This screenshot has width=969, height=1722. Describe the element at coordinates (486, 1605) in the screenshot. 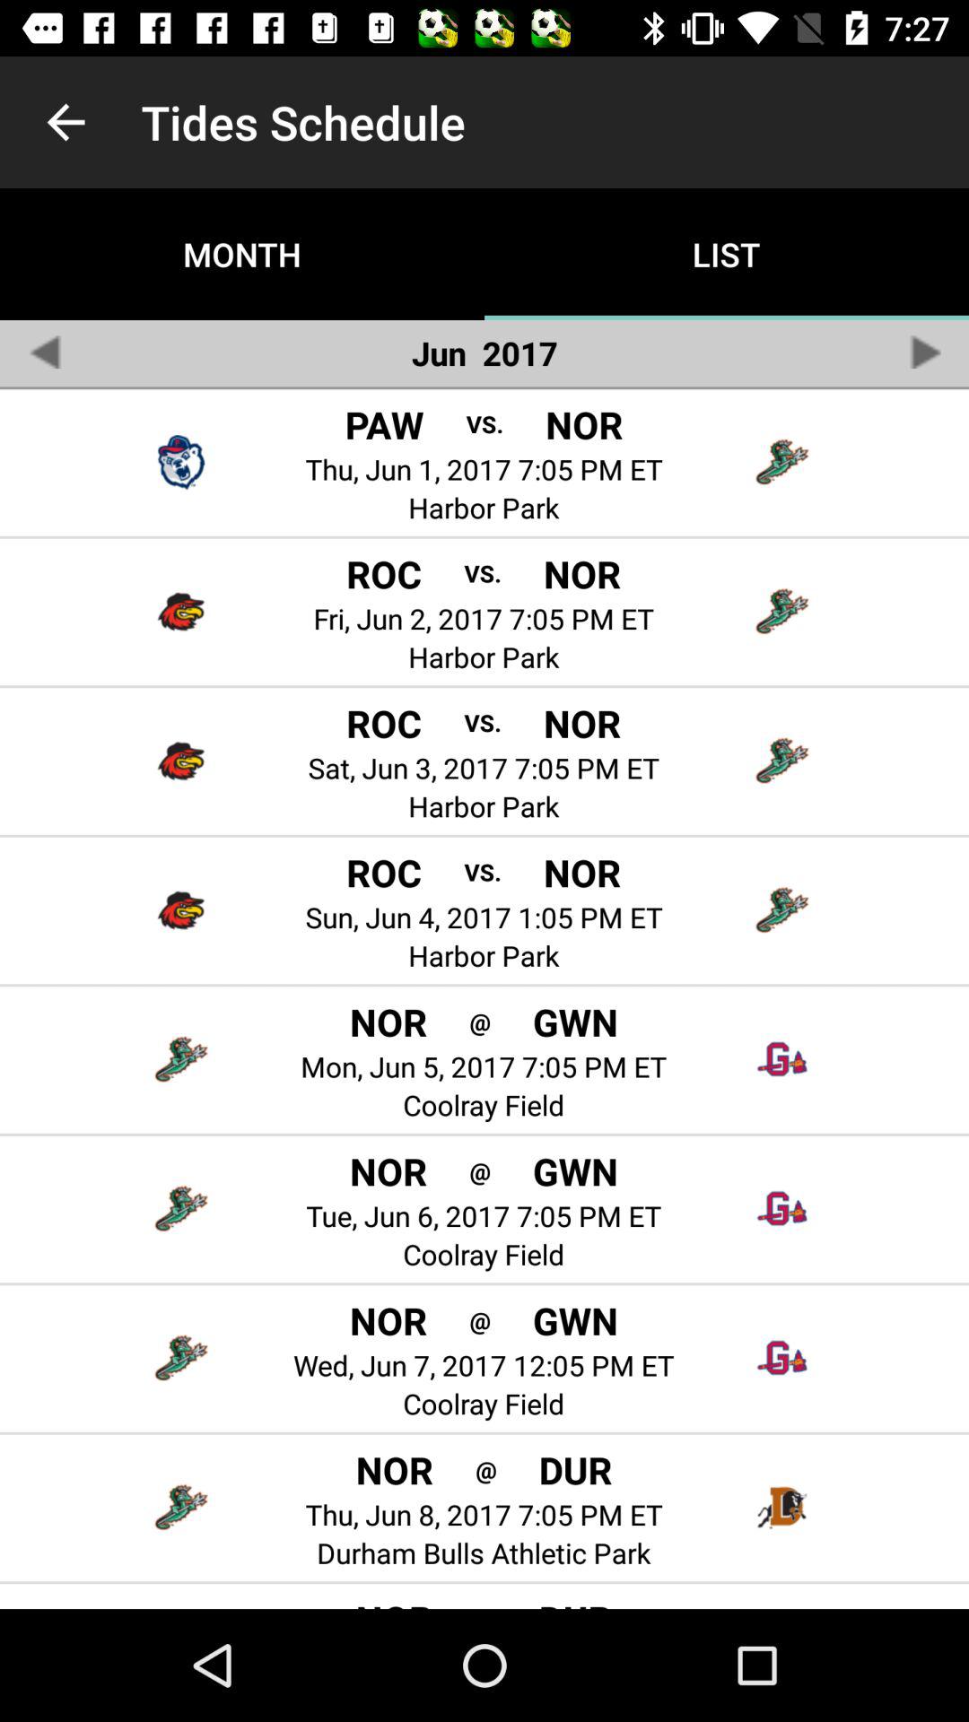

I see `select the item below the durham bulls athletic` at that location.